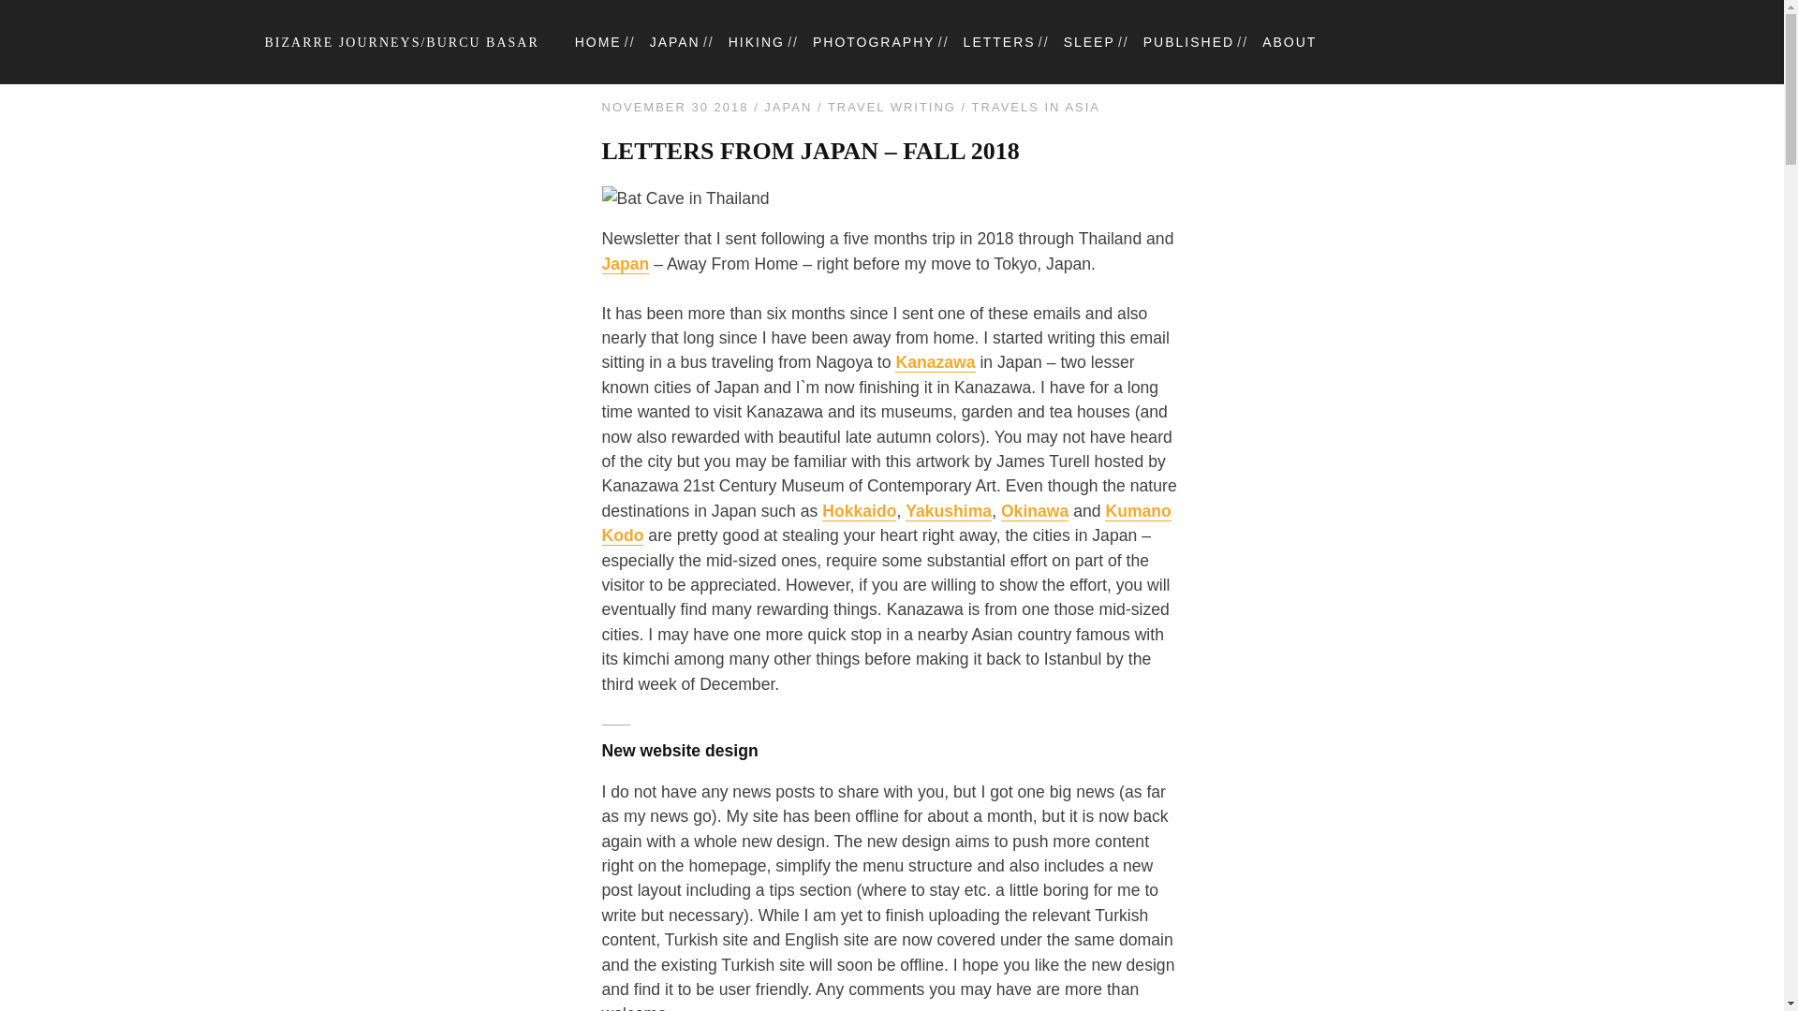  Describe the element at coordinates (598, 41) in the screenshot. I see `HOME` at that location.